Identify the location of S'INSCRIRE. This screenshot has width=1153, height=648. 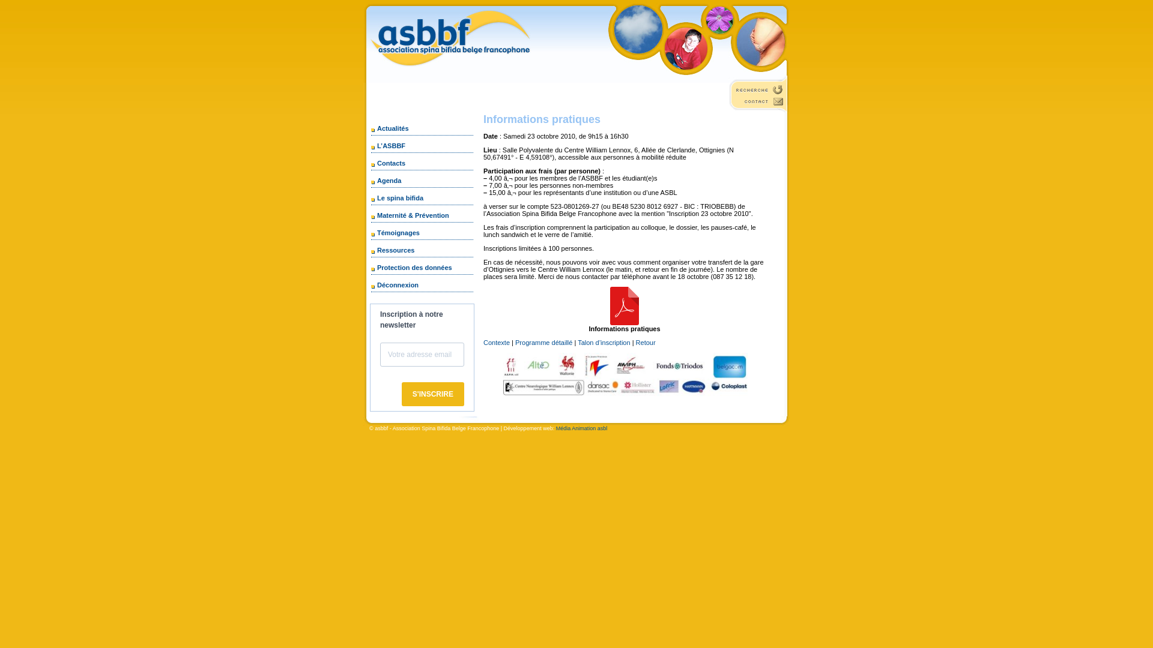
(433, 394).